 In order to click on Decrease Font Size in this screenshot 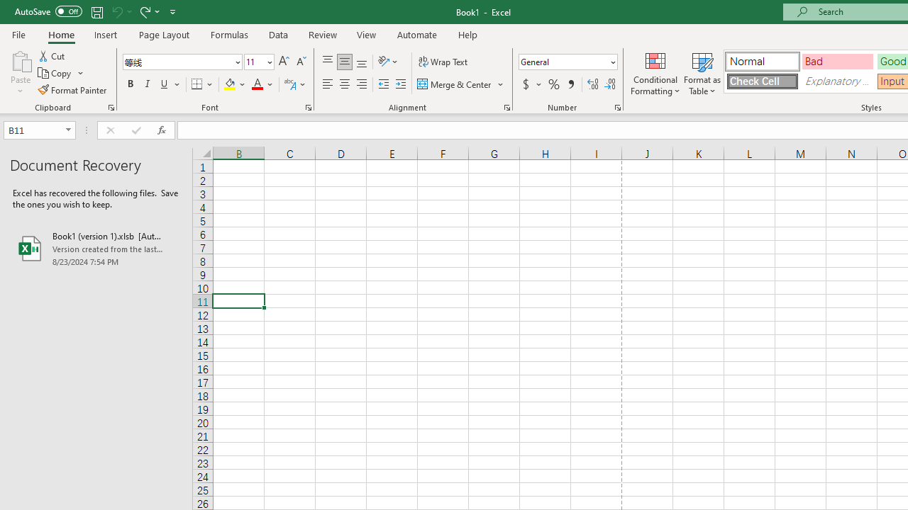, I will do `click(301, 62)`.